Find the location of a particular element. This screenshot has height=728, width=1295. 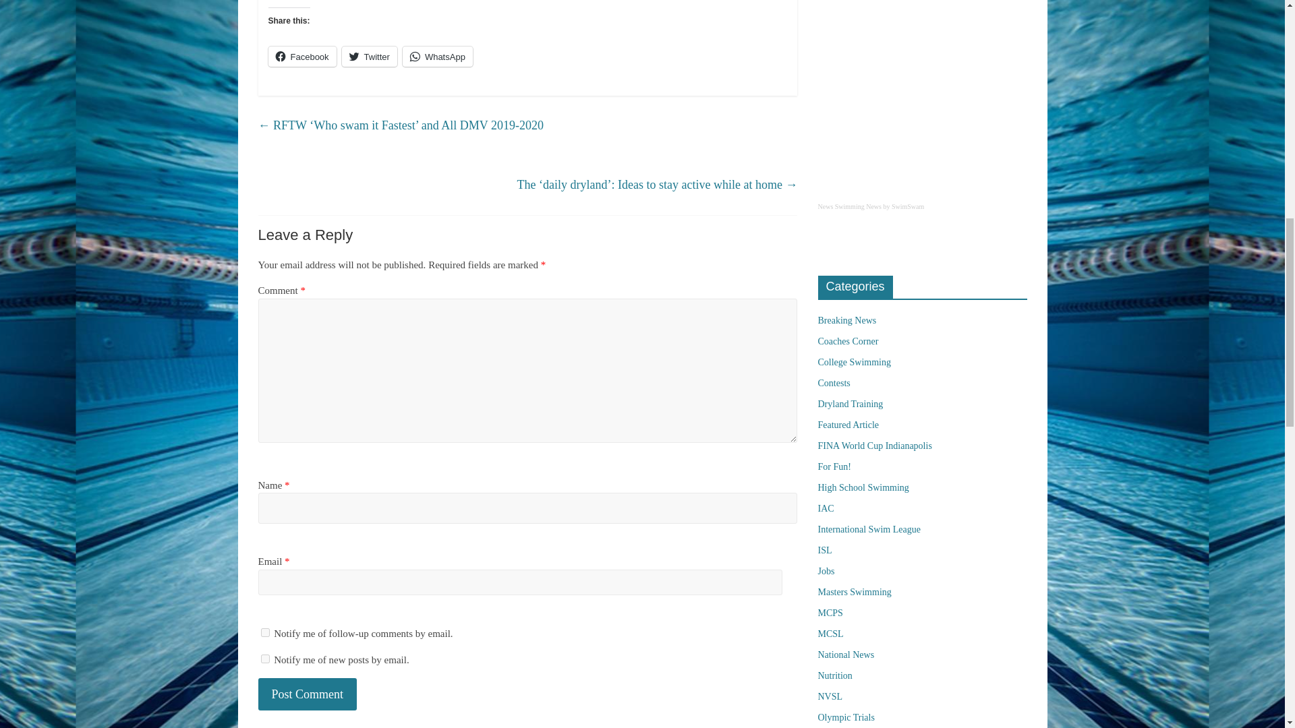

subscribe is located at coordinates (264, 658).